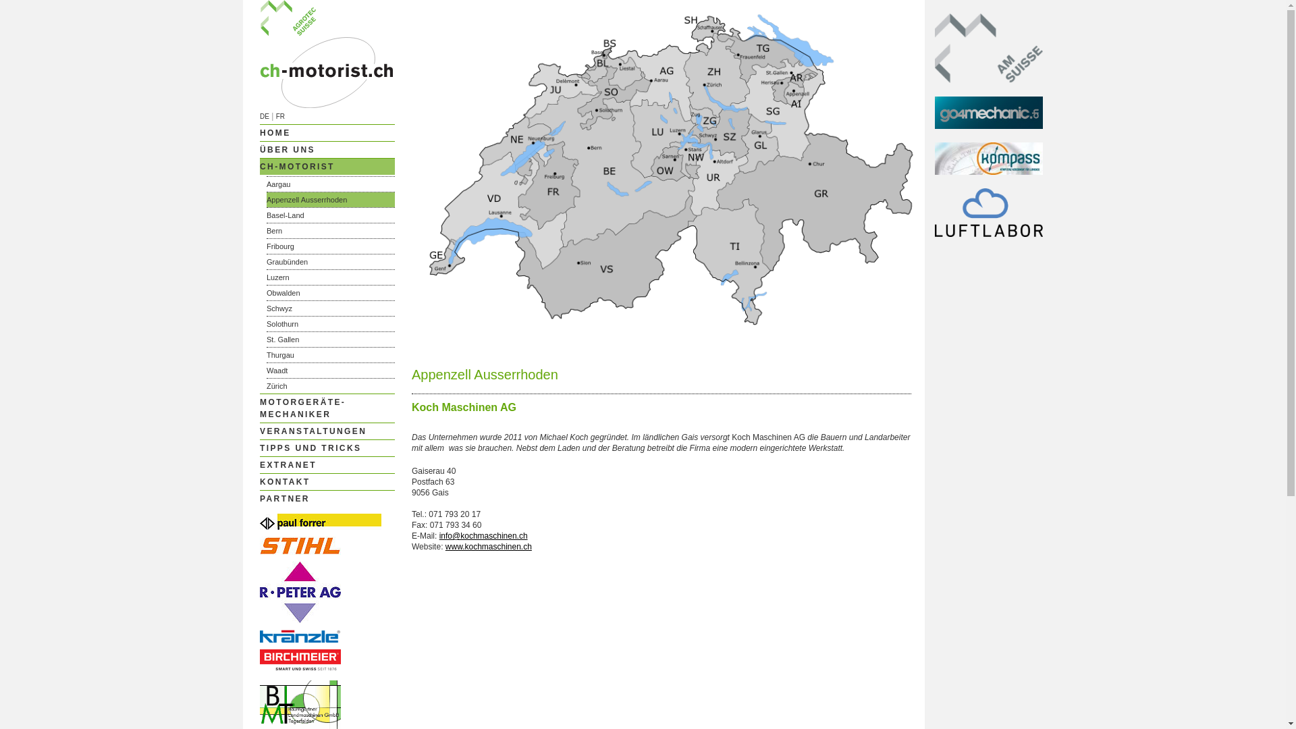  I want to click on DE, so click(265, 116).